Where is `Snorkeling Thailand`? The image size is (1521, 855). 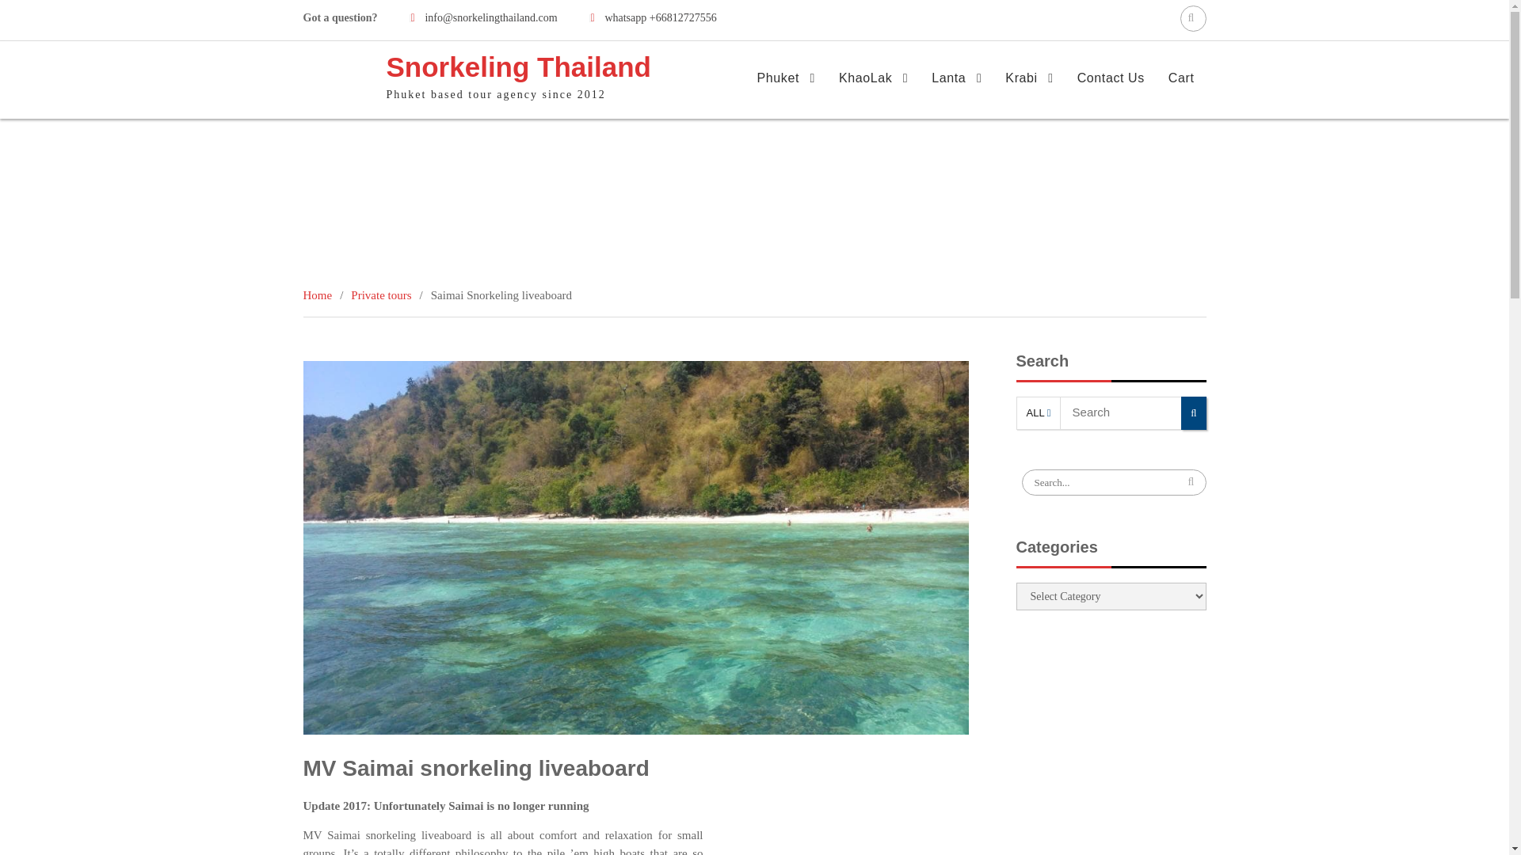 Snorkeling Thailand is located at coordinates (518, 66).